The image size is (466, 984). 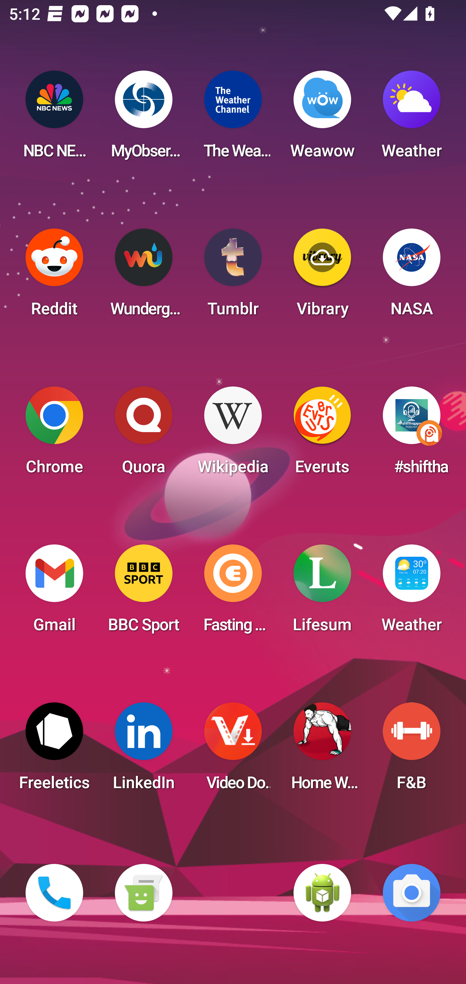 What do you see at coordinates (322, 434) in the screenshot?
I see `Everuts` at bounding box center [322, 434].